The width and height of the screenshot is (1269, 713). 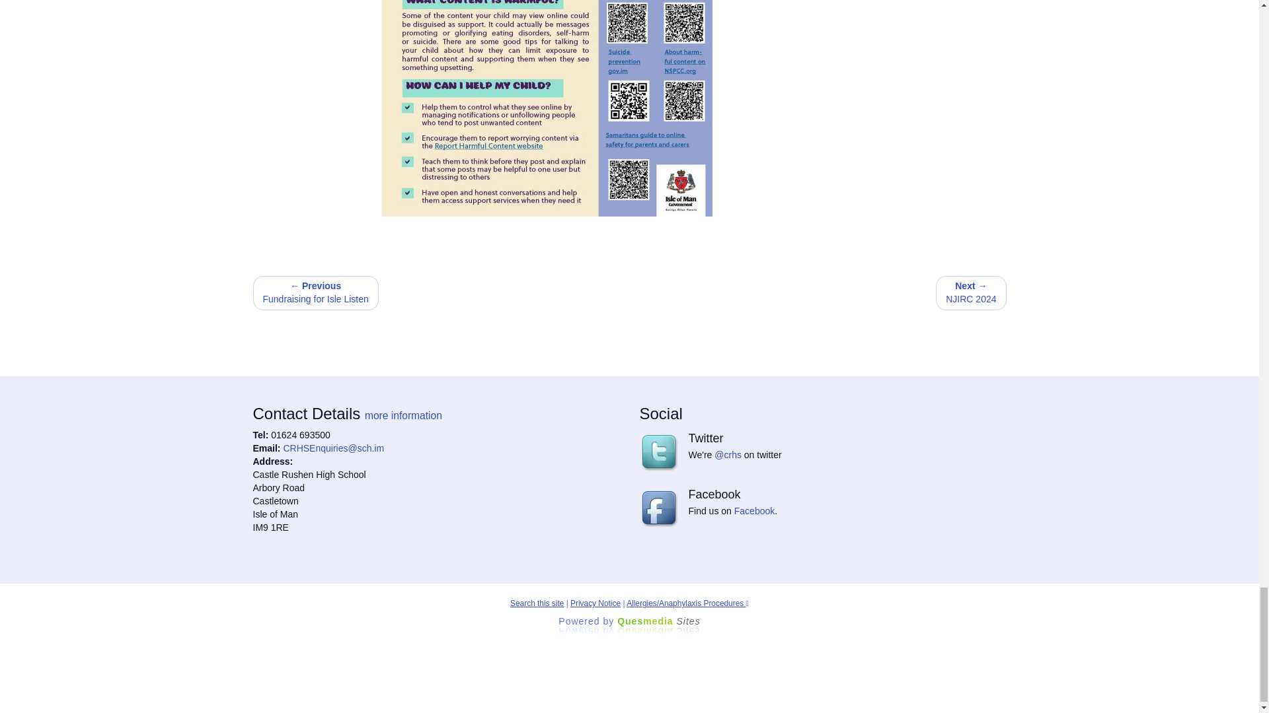 What do you see at coordinates (595, 603) in the screenshot?
I see `View our Privacy Notice` at bounding box center [595, 603].